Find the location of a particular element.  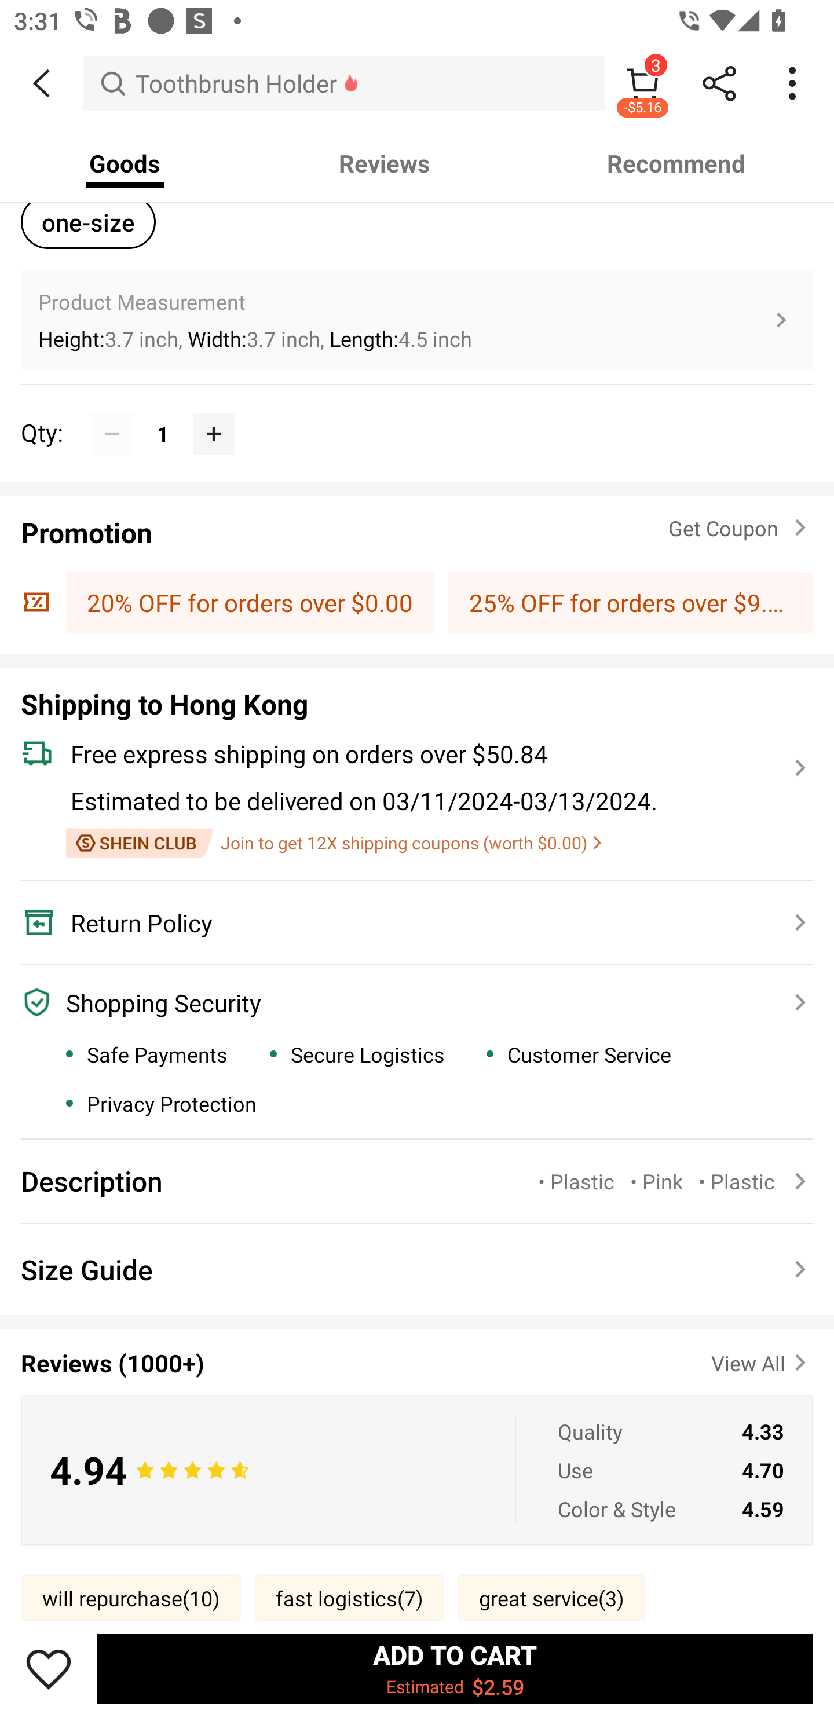

Save is located at coordinates (49, 1668).